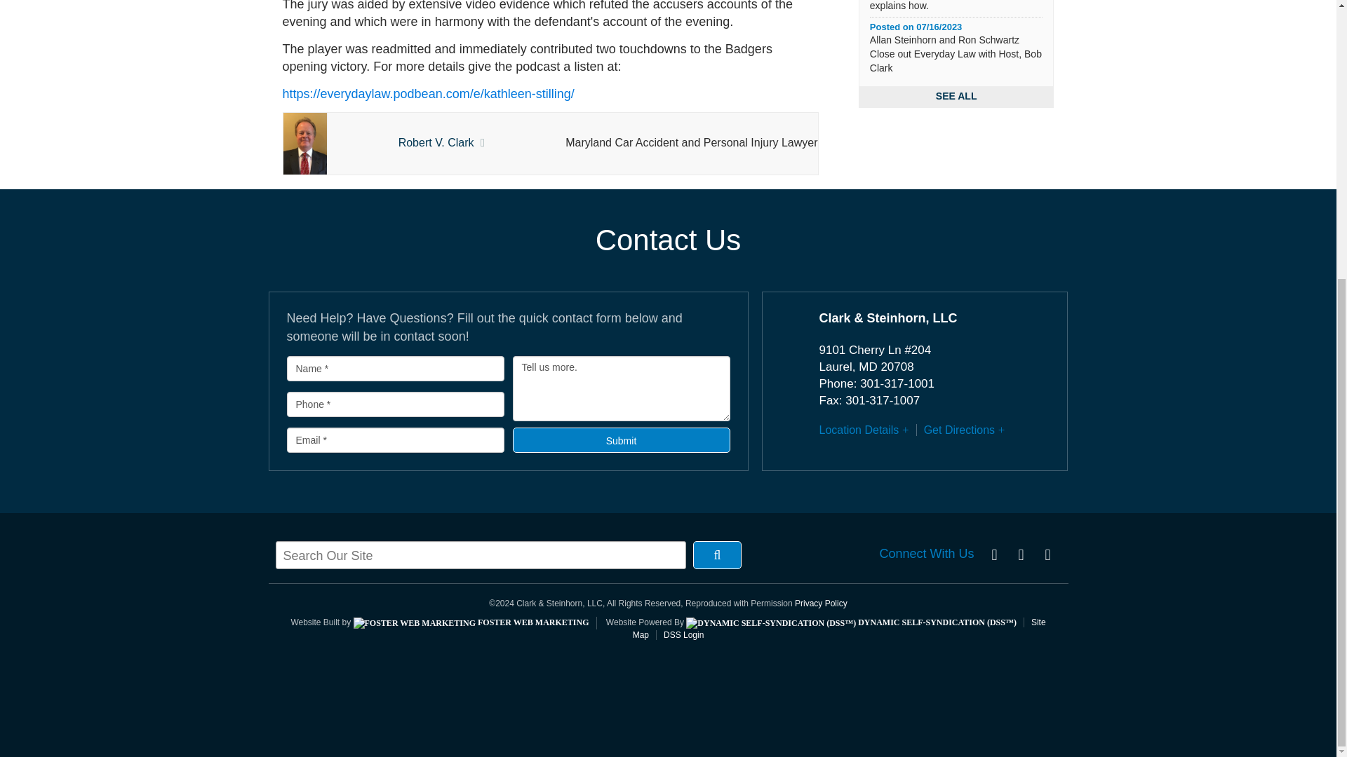 The width and height of the screenshot is (1347, 757). What do you see at coordinates (859, 430) in the screenshot?
I see `Location Details` at bounding box center [859, 430].